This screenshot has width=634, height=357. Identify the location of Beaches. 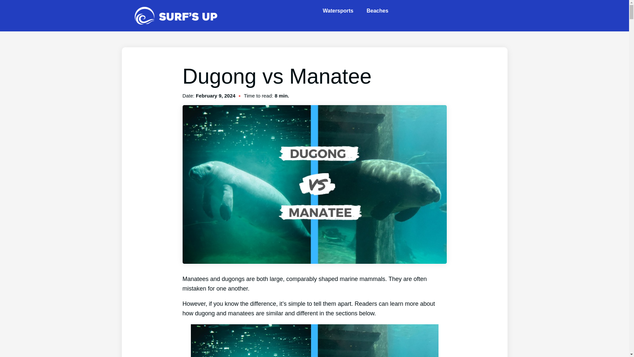
(379, 11).